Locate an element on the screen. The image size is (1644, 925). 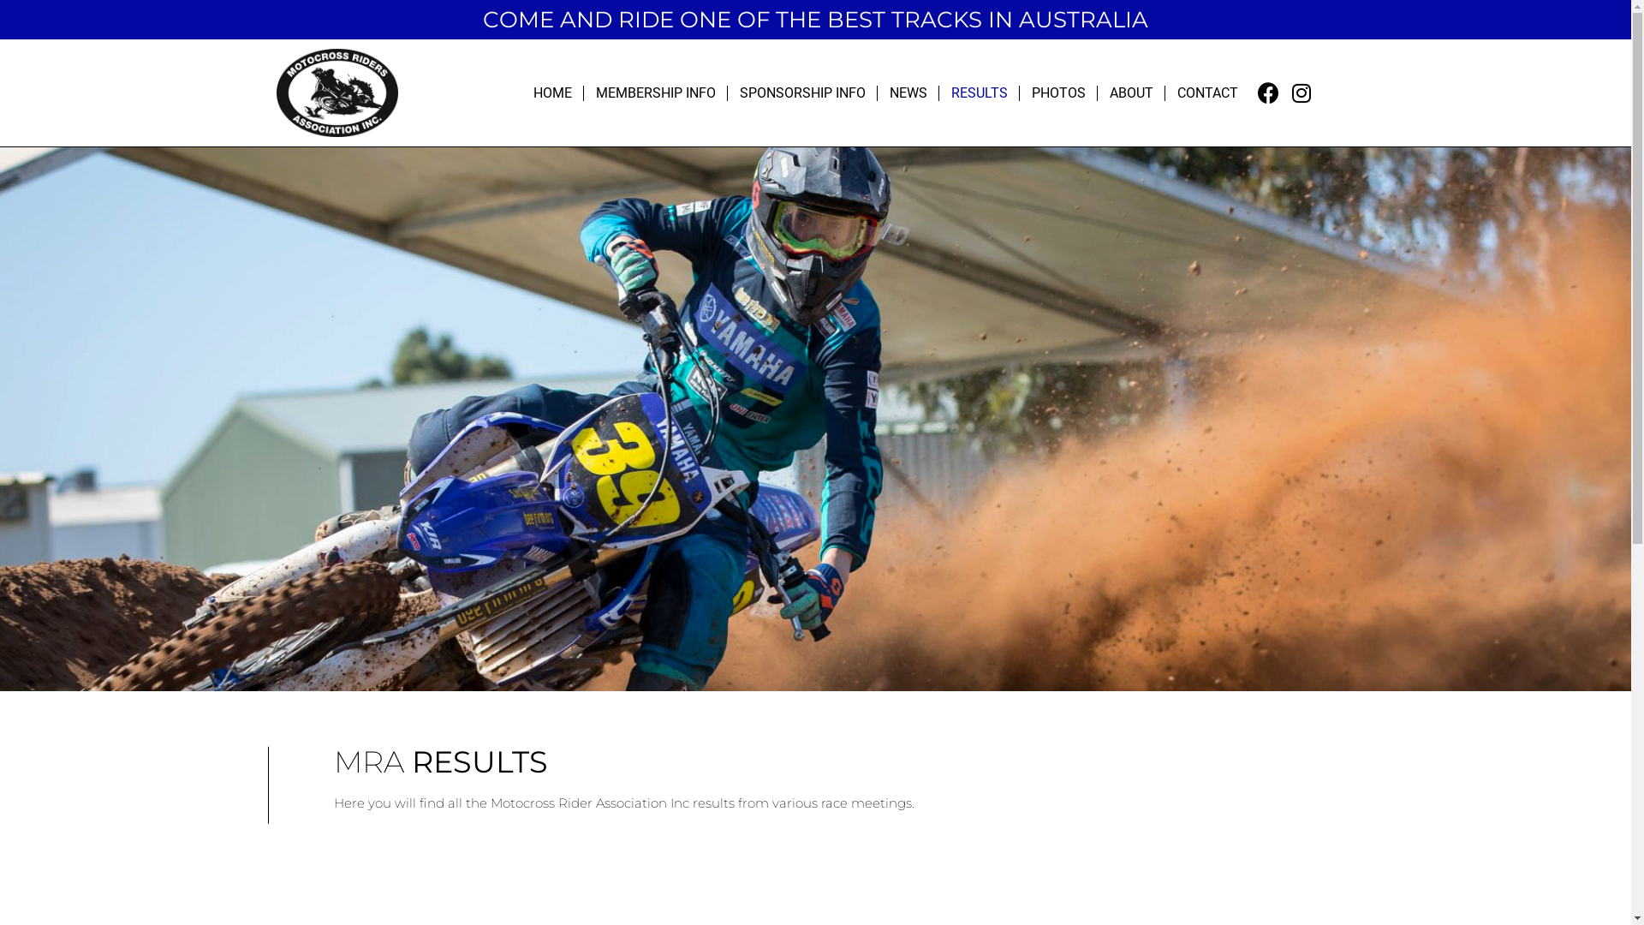
ABOUT is located at coordinates (1132, 92).